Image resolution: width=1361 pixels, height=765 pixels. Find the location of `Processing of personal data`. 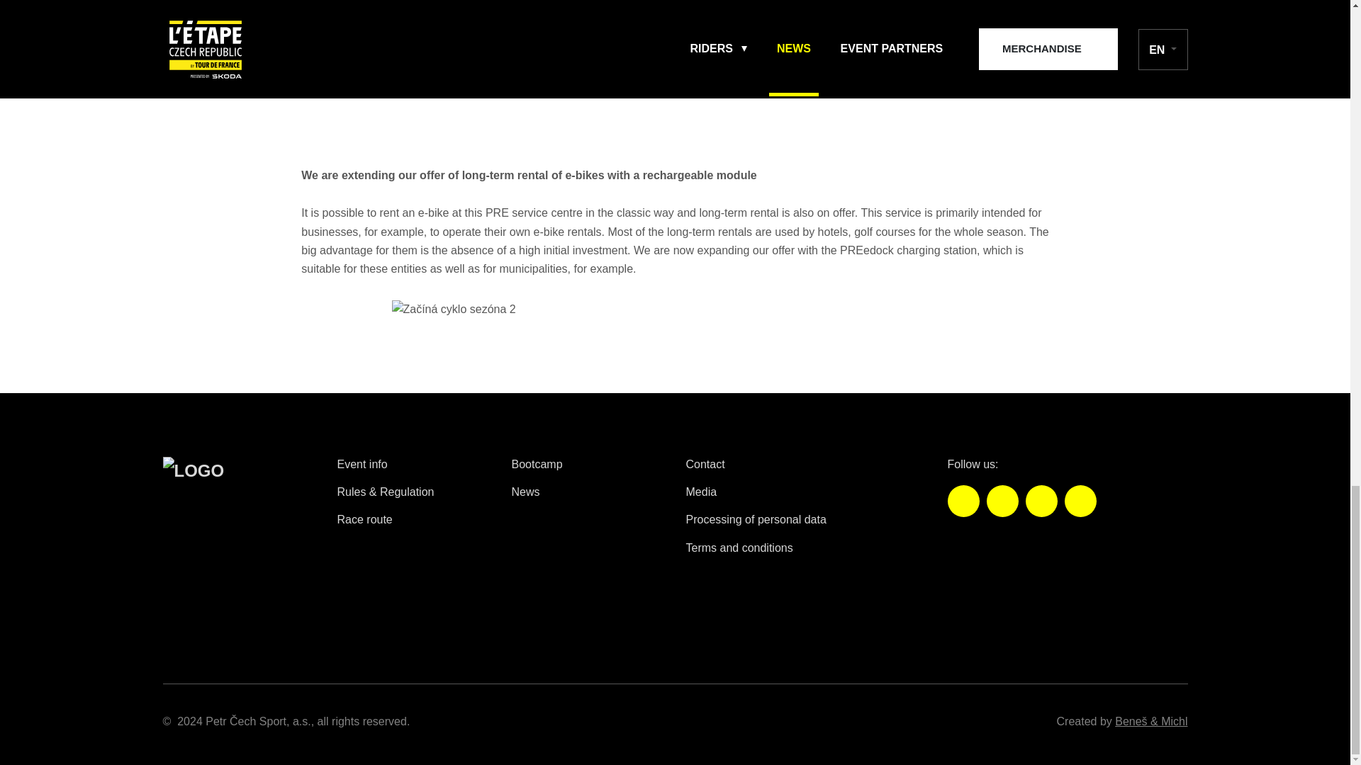

Processing of personal data is located at coordinates (756, 518).